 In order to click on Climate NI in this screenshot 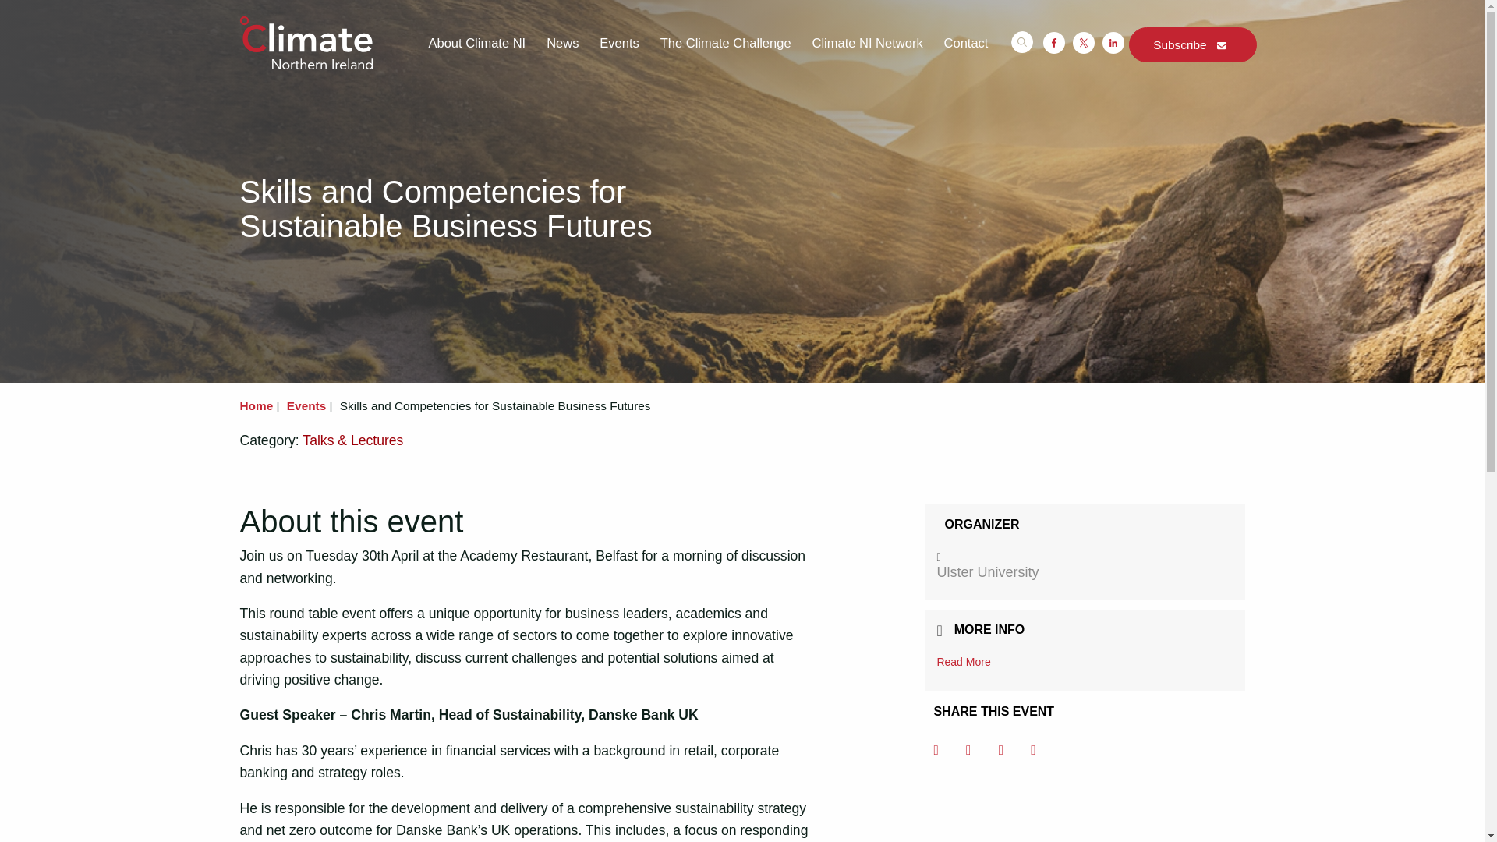, I will do `click(306, 42)`.